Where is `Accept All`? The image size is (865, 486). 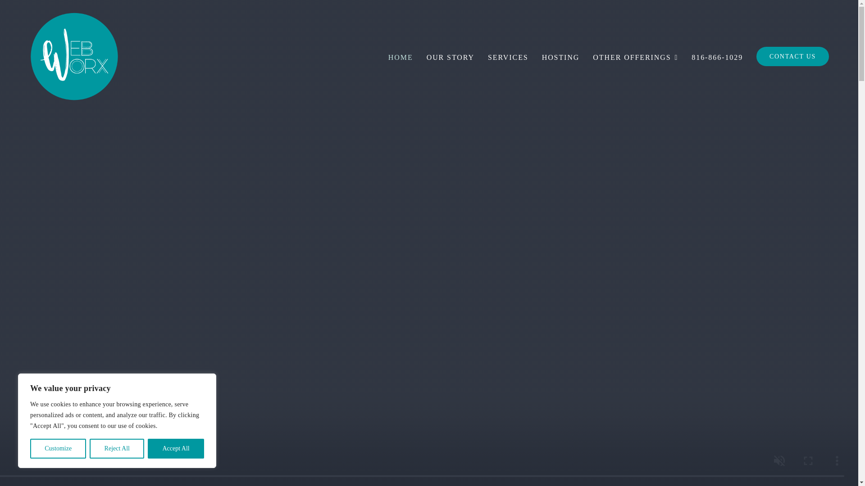 Accept All is located at coordinates (176, 449).